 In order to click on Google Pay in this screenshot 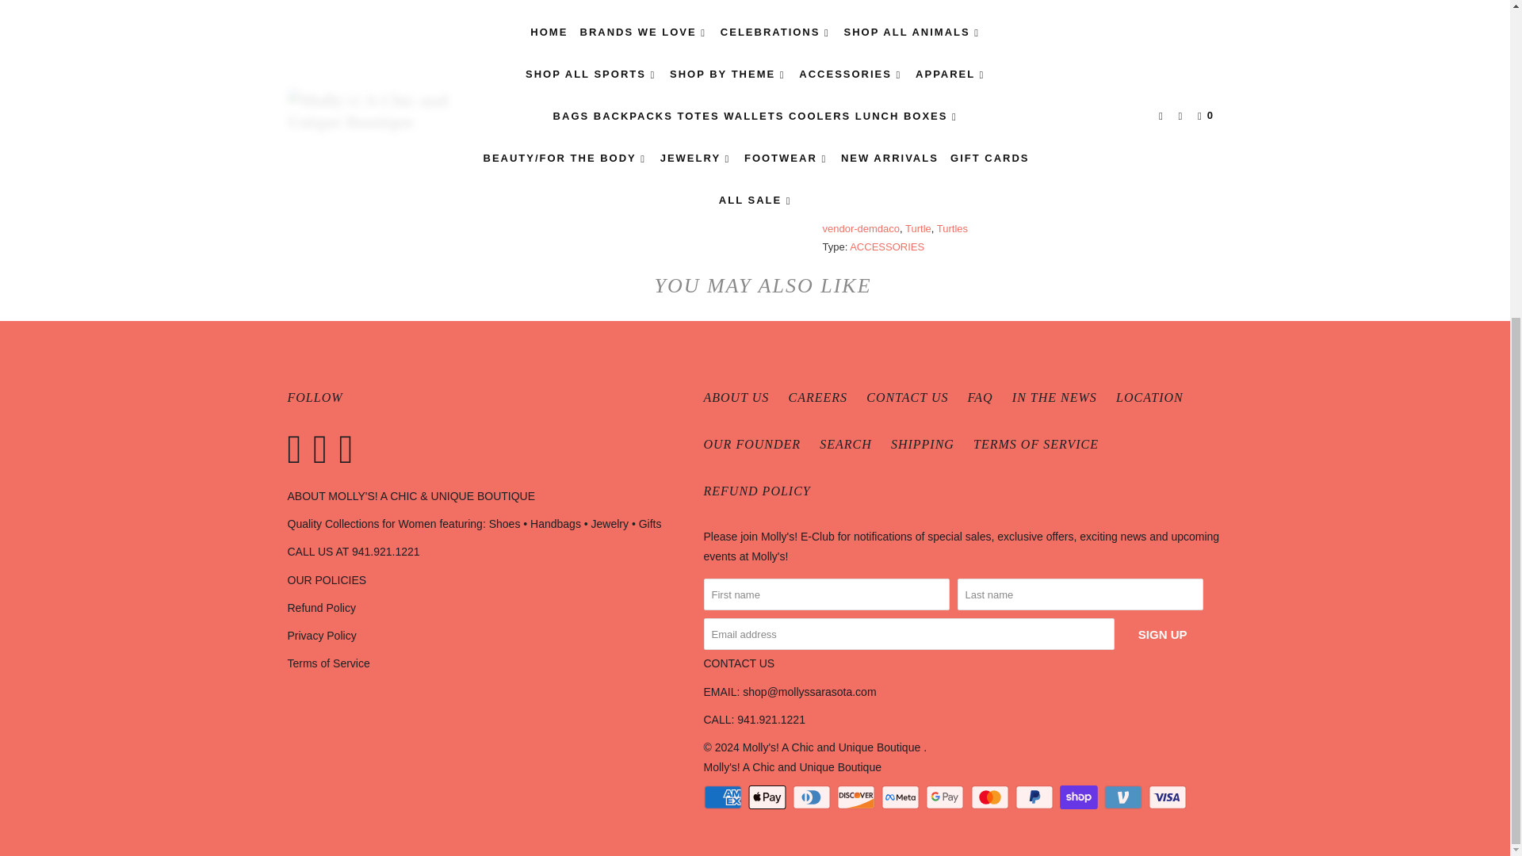, I will do `click(946, 797)`.